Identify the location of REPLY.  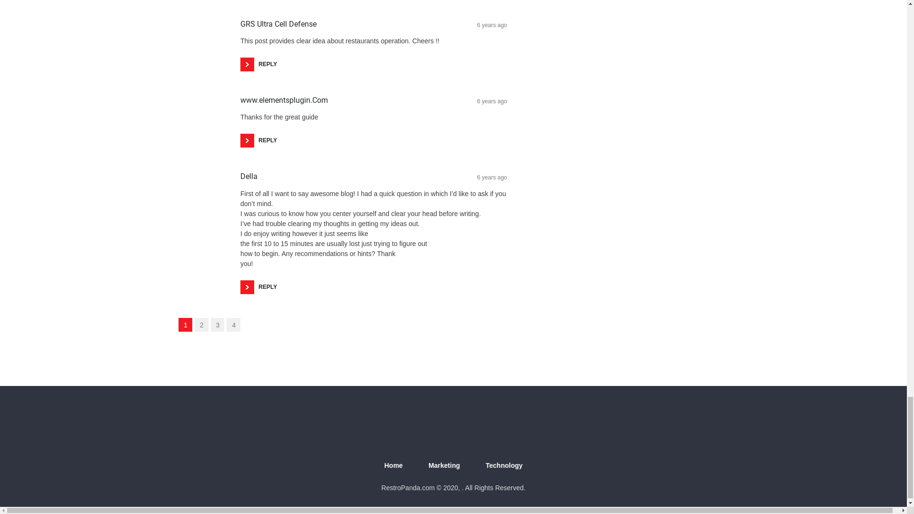
(261, 287).